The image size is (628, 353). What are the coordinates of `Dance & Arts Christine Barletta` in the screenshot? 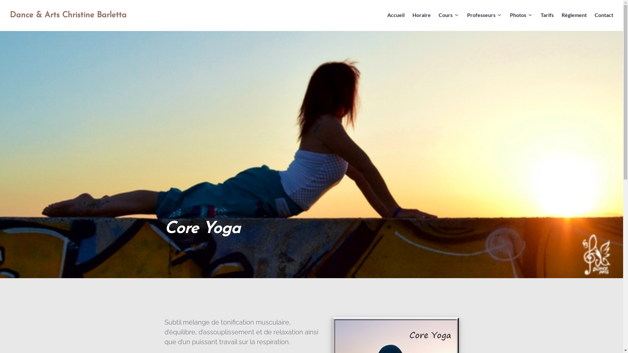 It's located at (68, 15).